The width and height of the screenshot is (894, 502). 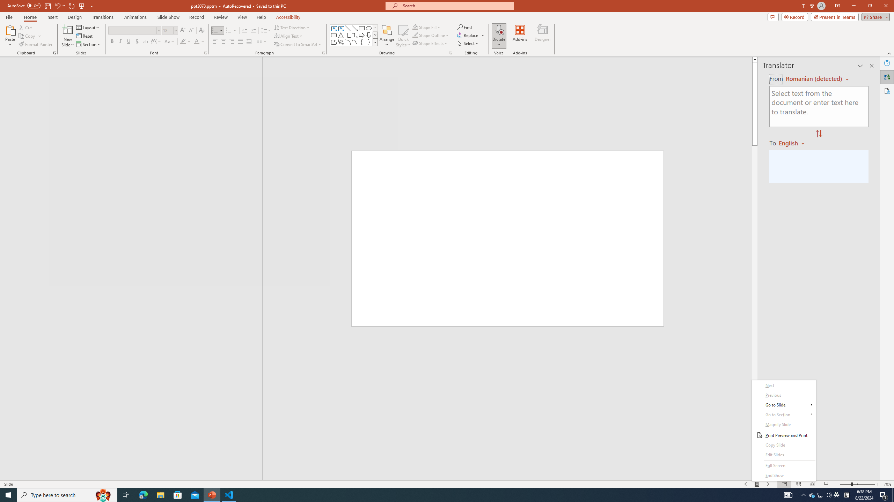 What do you see at coordinates (340, 35) in the screenshot?
I see `Isosceles Triangle` at bounding box center [340, 35].